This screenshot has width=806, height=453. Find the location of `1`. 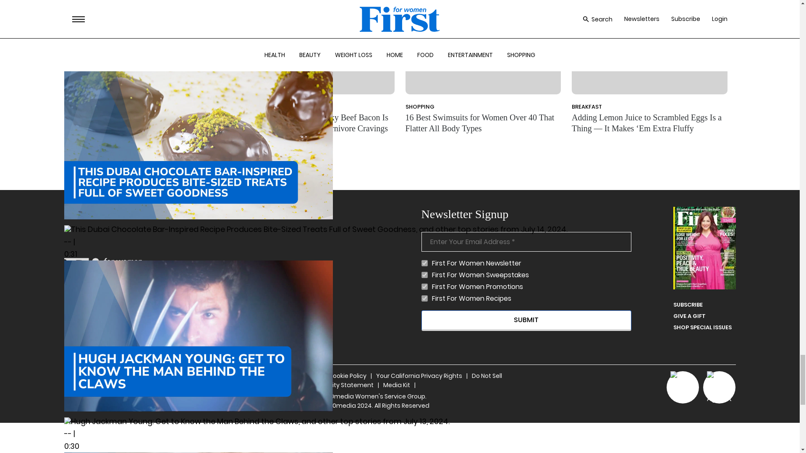

1 is located at coordinates (425, 275).